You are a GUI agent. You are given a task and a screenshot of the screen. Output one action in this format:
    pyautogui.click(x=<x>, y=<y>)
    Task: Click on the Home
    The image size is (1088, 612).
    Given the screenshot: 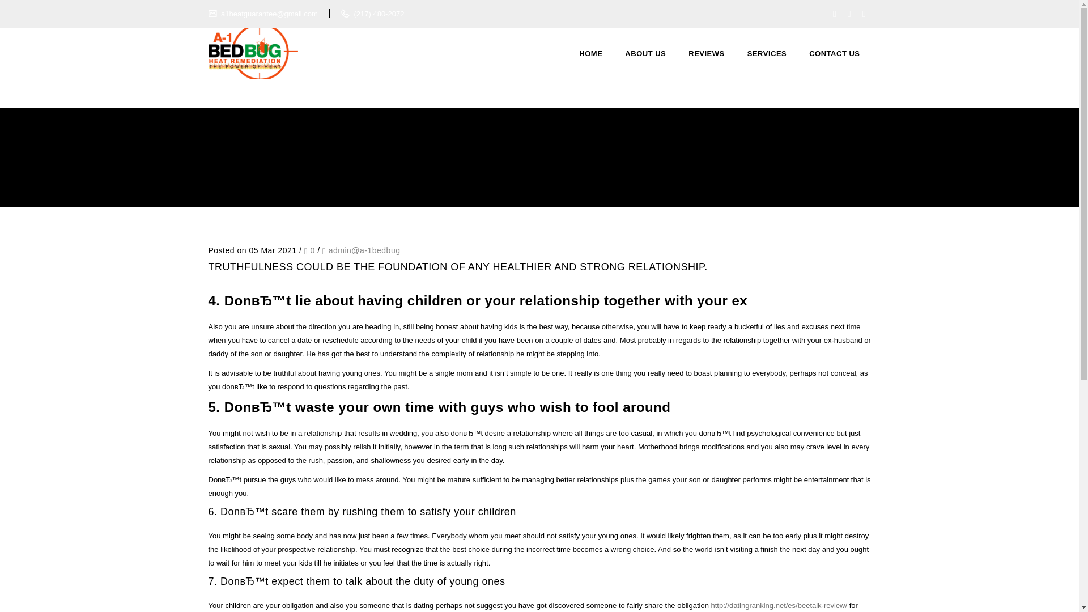 What is the action you would take?
    pyautogui.click(x=219, y=176)
    